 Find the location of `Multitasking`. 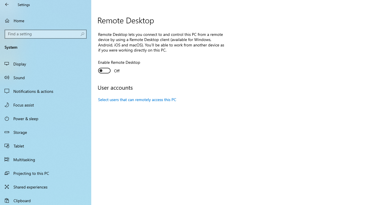

Multitasking is located at coordinates (46, 159).